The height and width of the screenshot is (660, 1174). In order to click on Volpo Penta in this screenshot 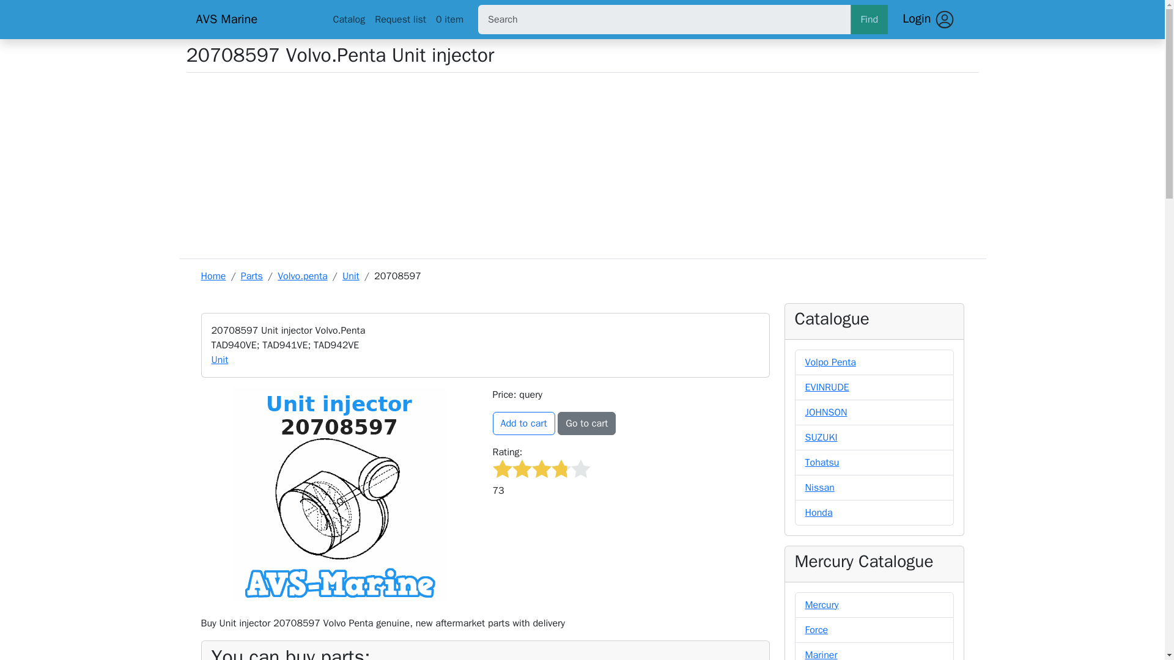, I will do `click(830, 362)`.